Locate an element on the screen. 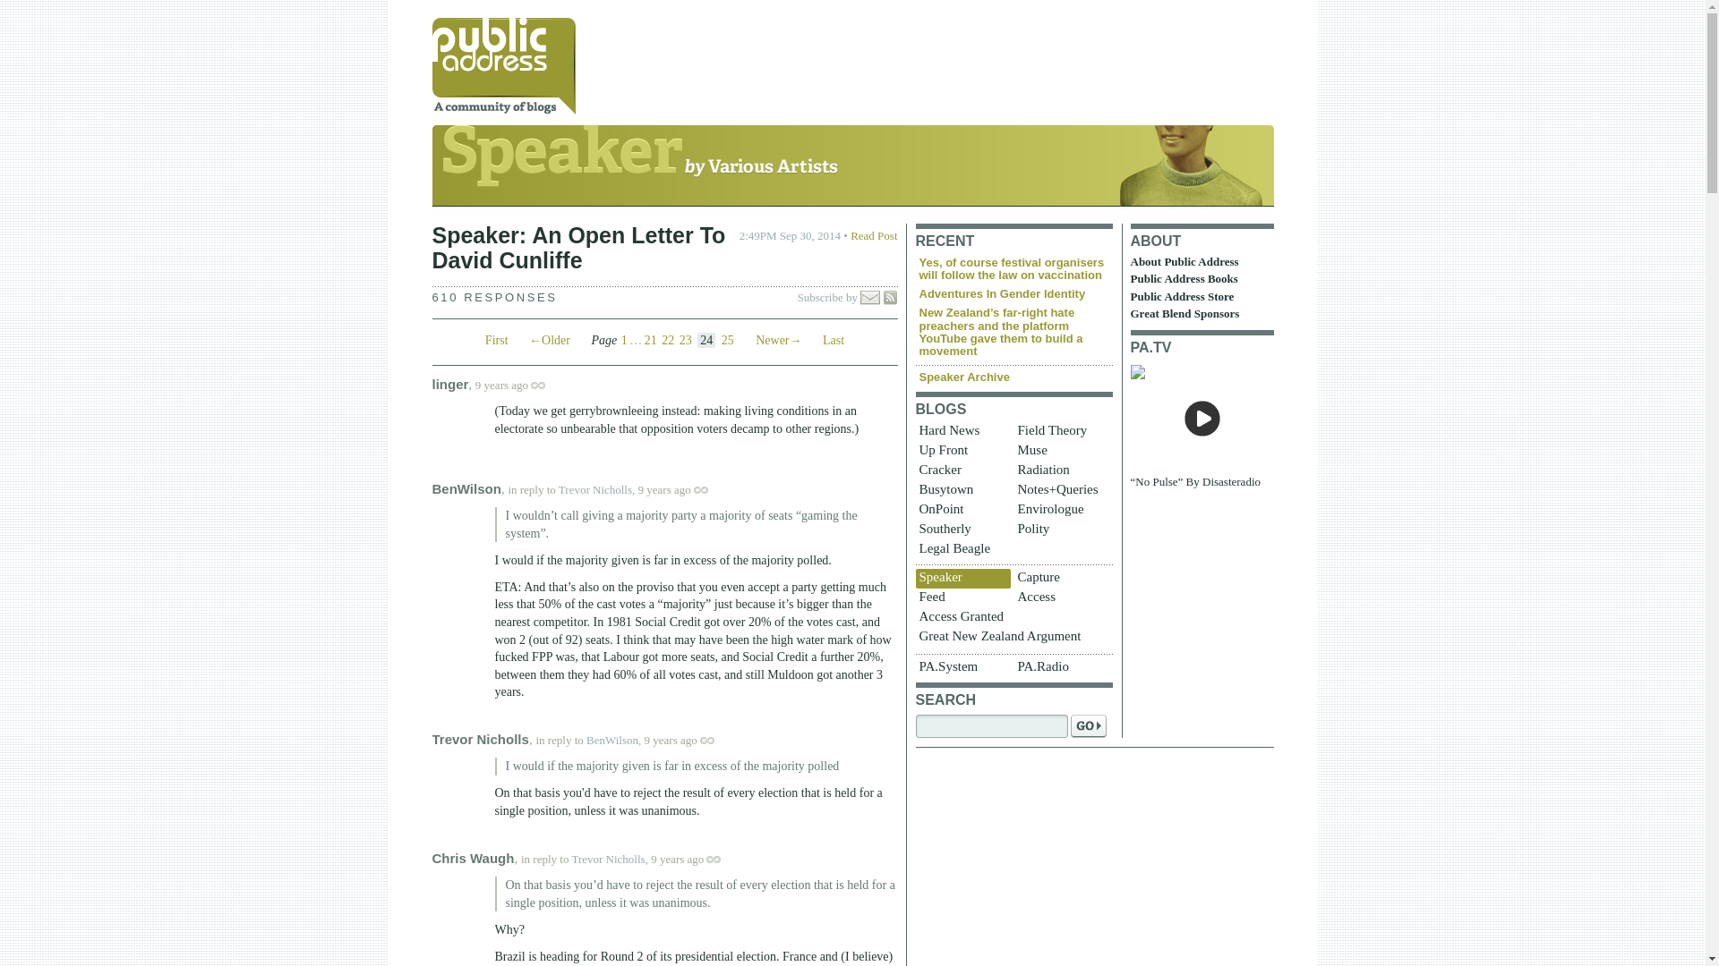 Image resolution: width=1719 pixels, height=966 pixels. Chris Waugh is located at coordinates (473, 858).